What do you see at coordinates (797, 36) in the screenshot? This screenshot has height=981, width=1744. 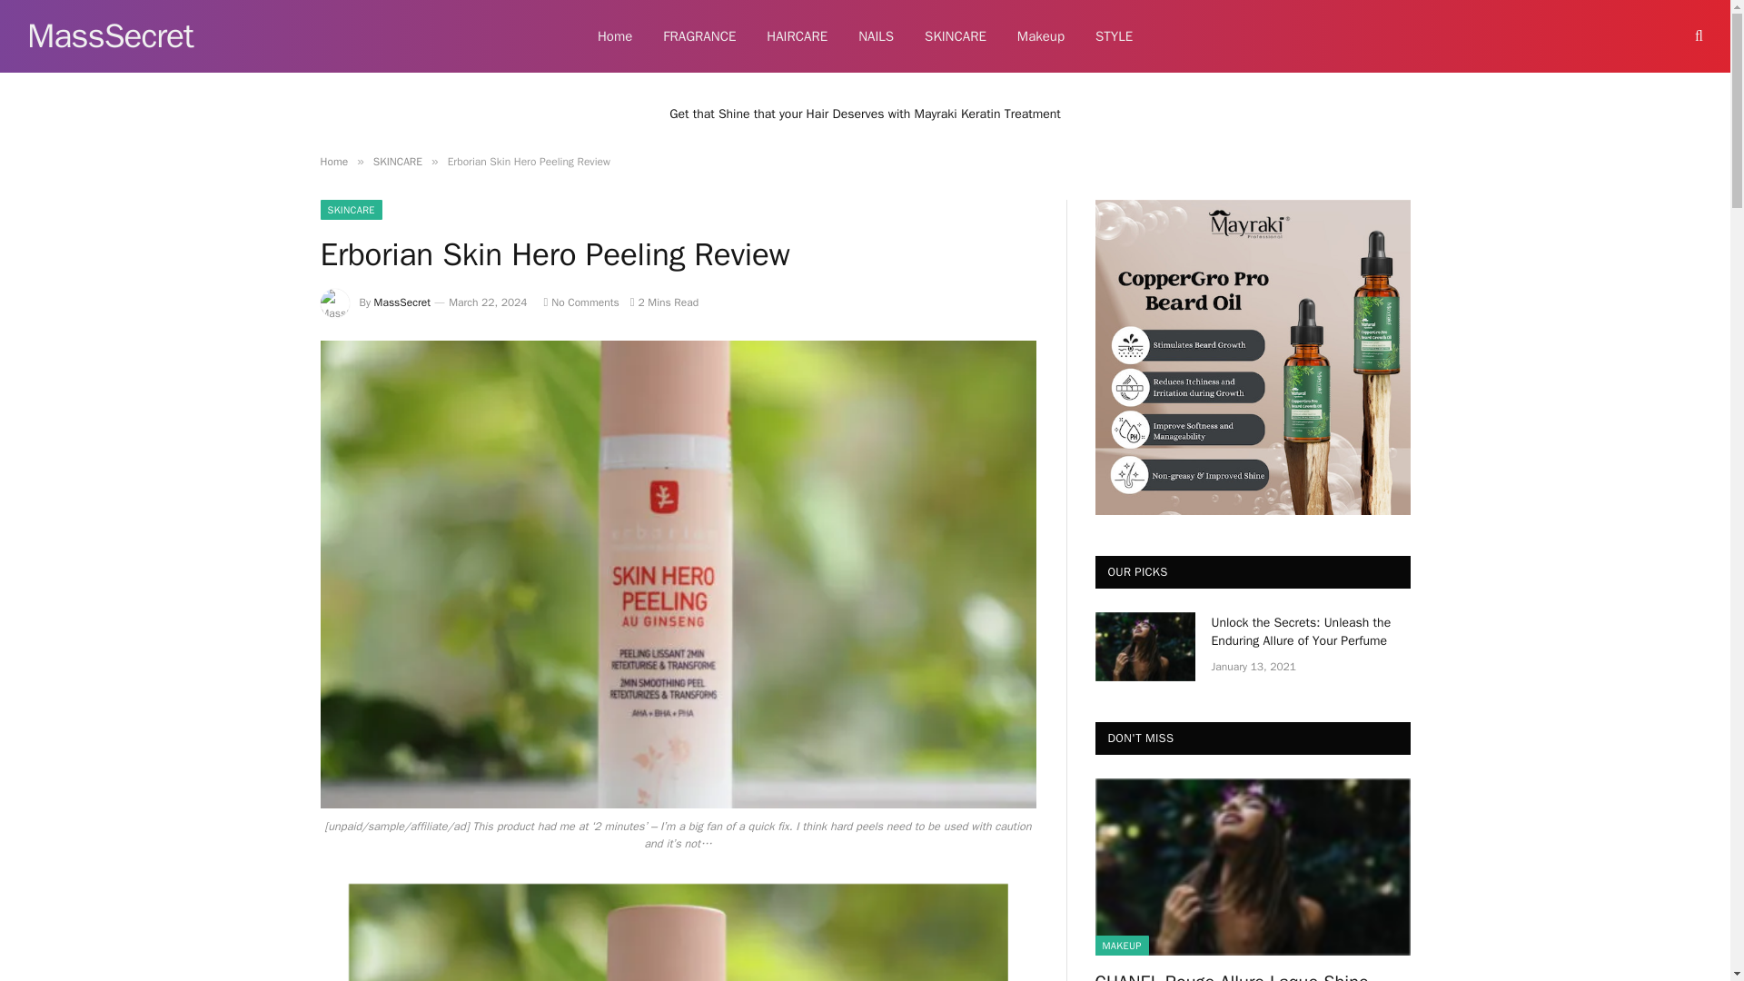 I see `HAIRCARE` at bounding box center [797, 36].